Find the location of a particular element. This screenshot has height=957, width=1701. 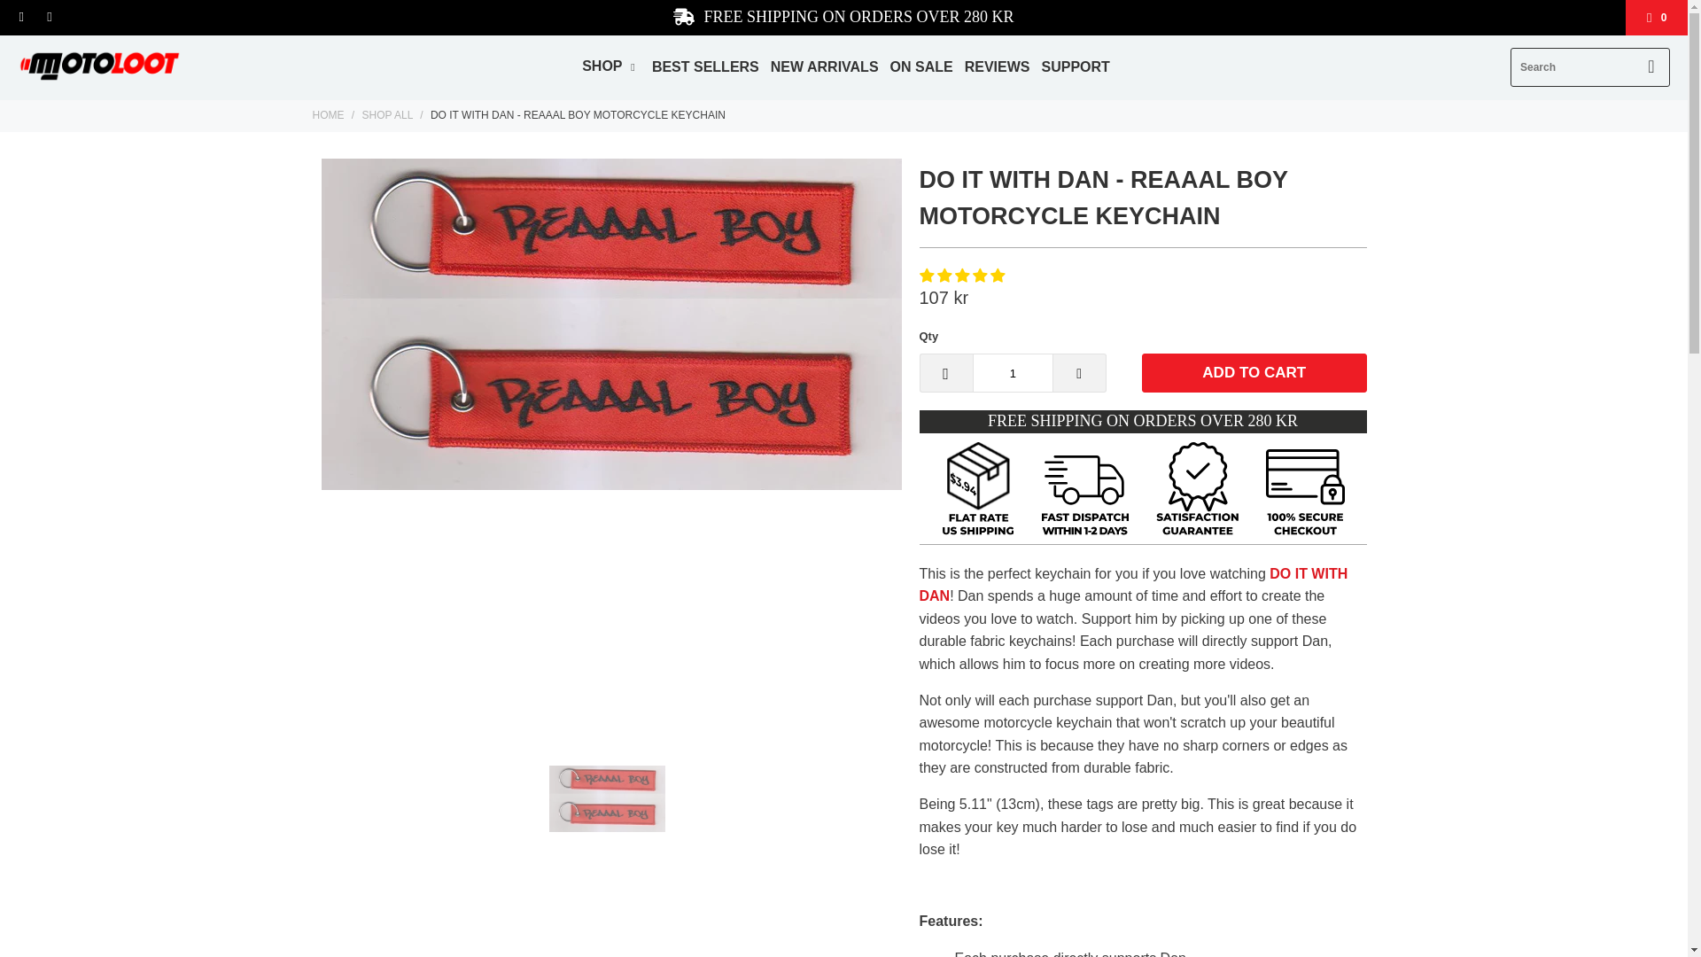

DO IT WITH DAN's Channel is located at coordinates (1134, 585).